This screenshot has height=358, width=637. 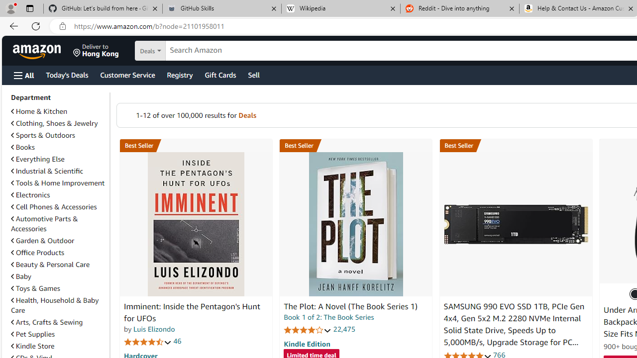 What do you see at coordinates (344, 329) in the screenshot?
I see `22,475` at bounding box center [344, 329].